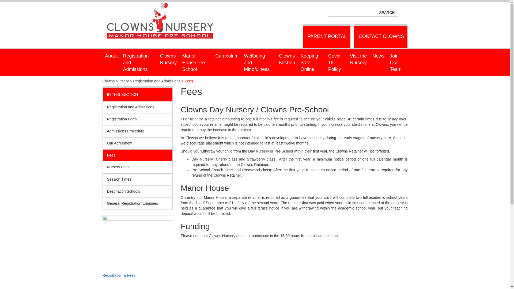 The width and height of the screenshot is (514, 289). What do you see at coordinates (327, 36) in the screenshot?
I see `PARENT PORTAL` at bounding box center [327, 36].